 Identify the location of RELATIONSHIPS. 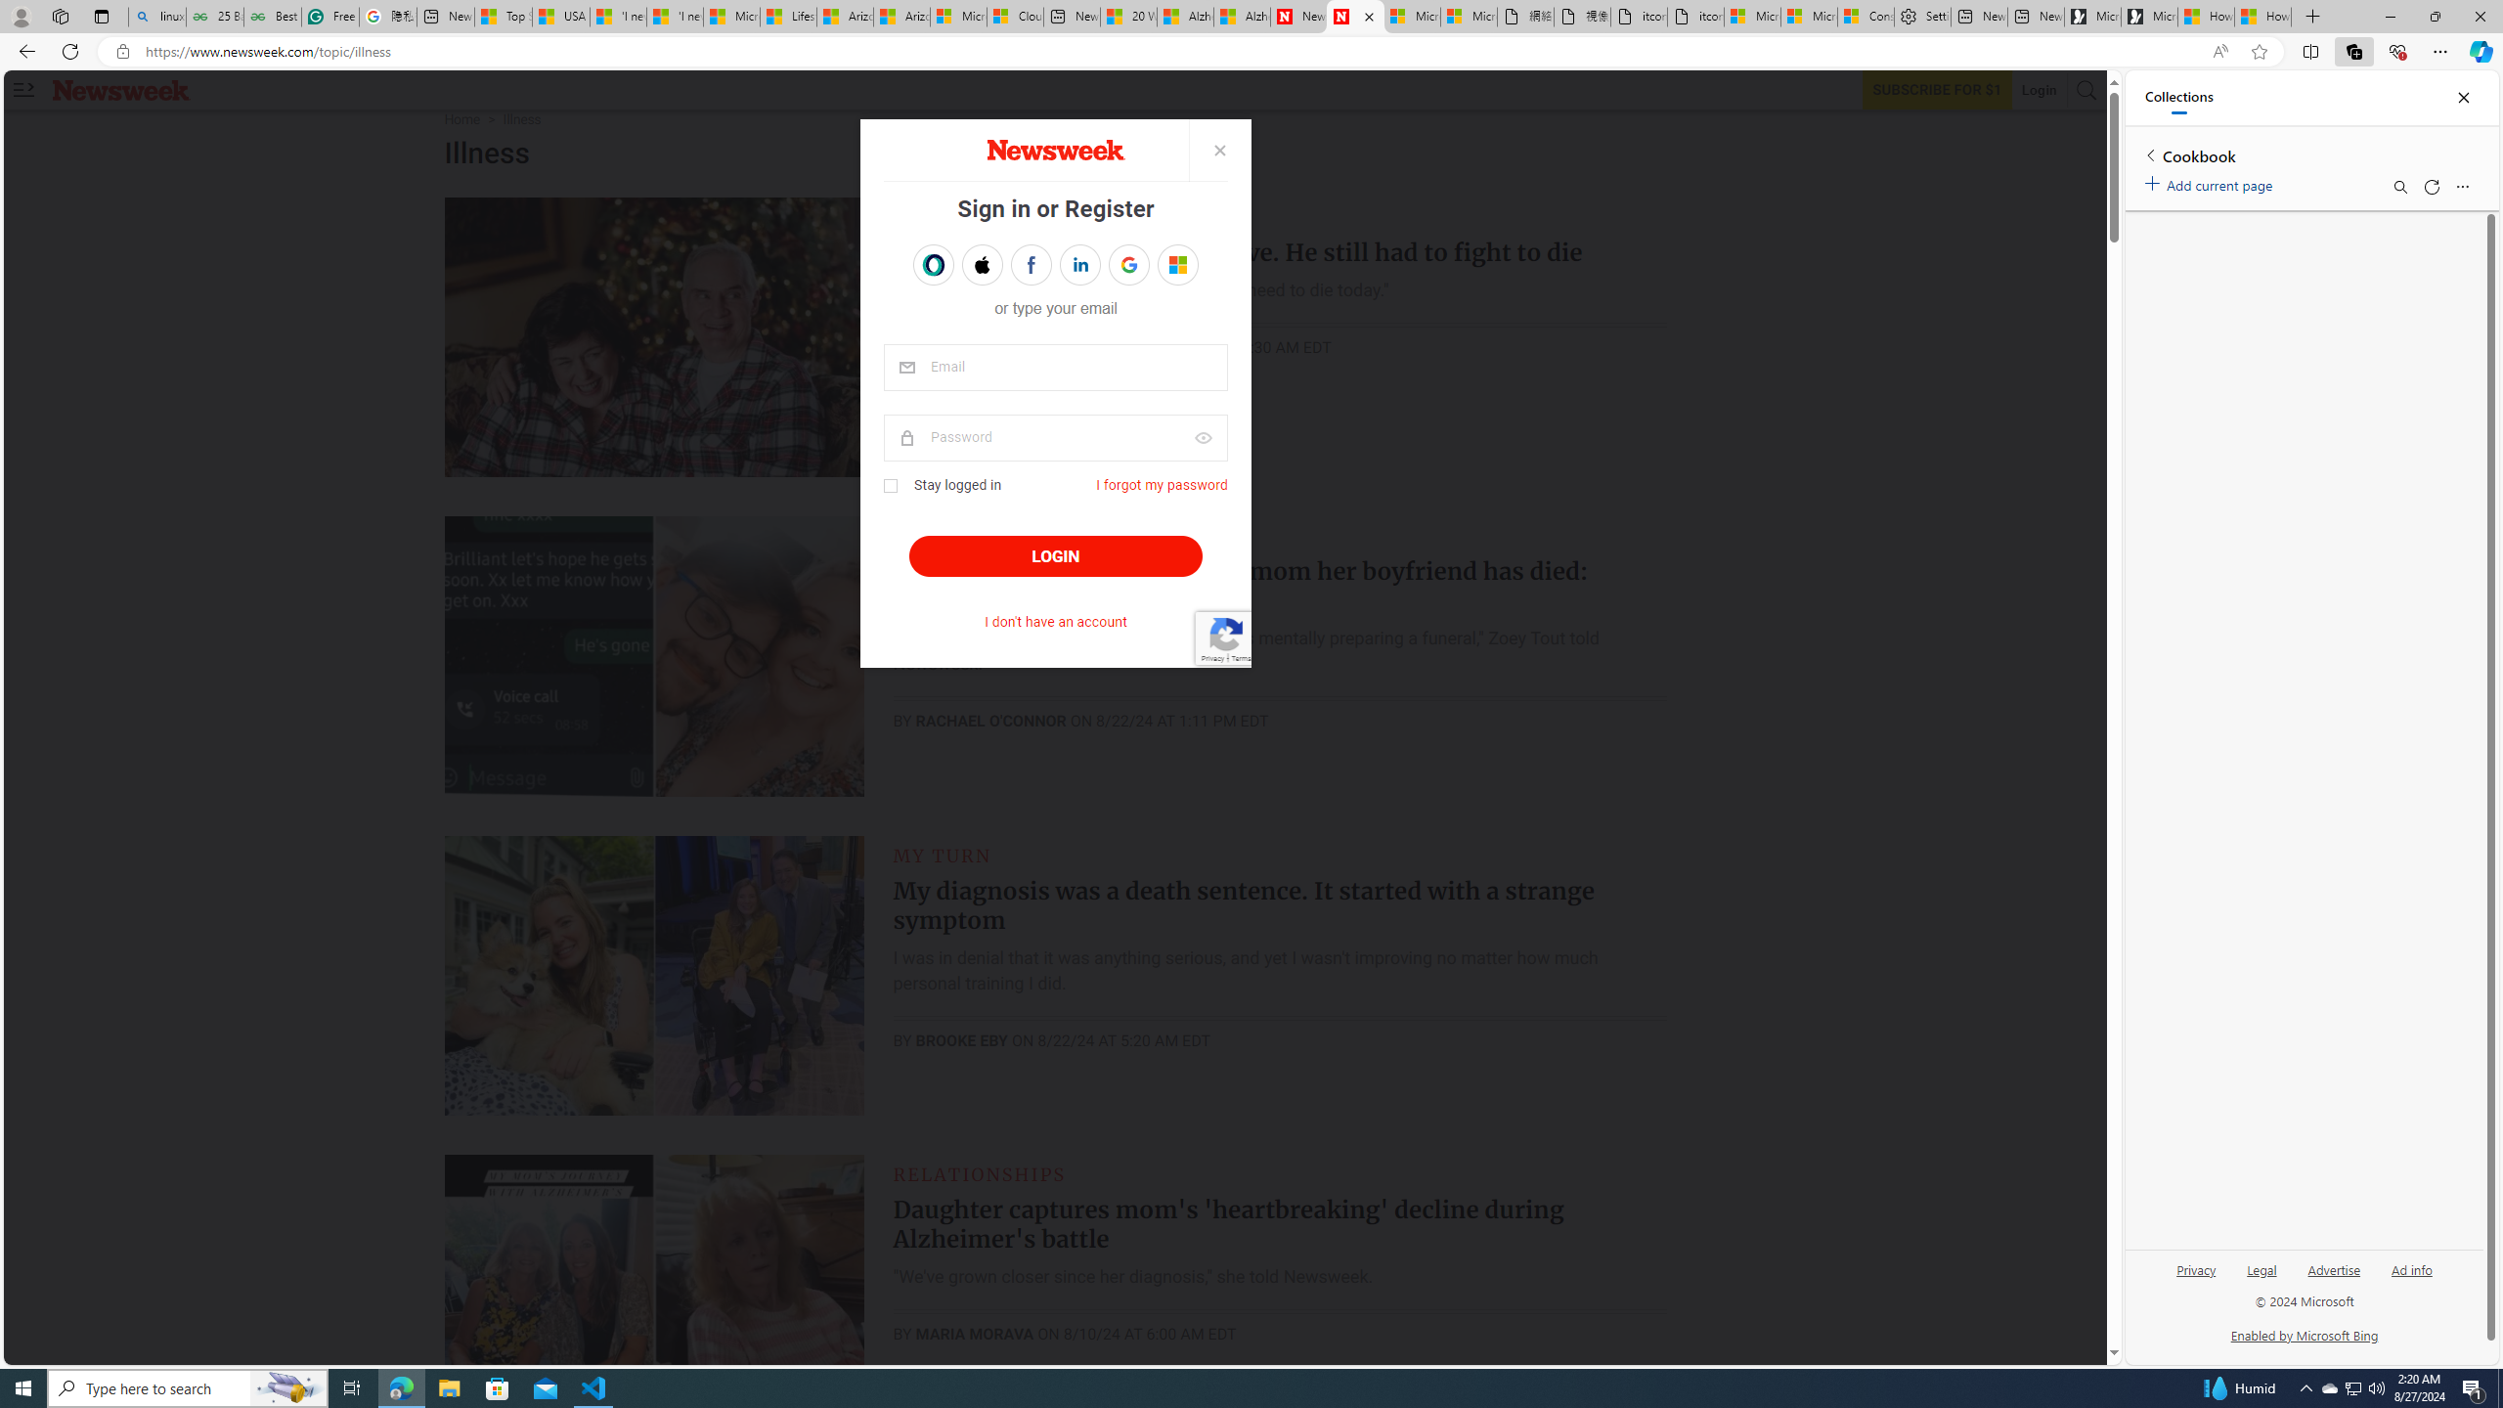
(980, 1173).